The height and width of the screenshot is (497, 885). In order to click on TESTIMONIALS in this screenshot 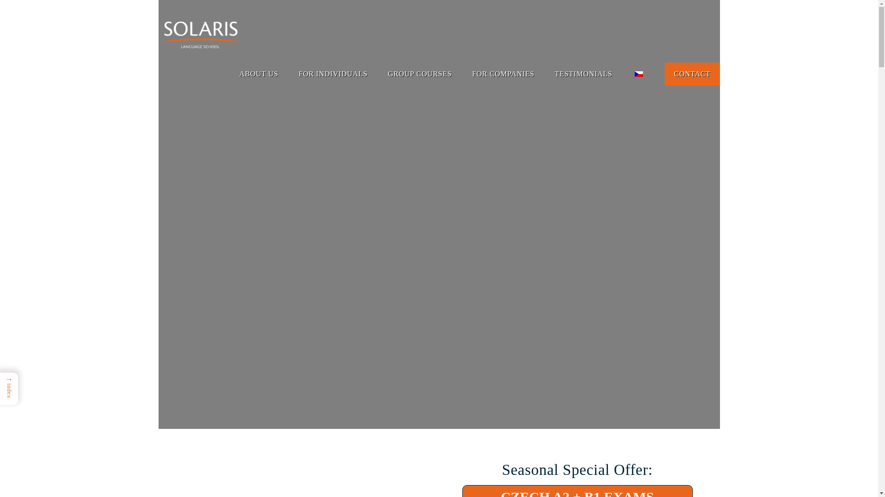, I will do `click(584, 74)`.